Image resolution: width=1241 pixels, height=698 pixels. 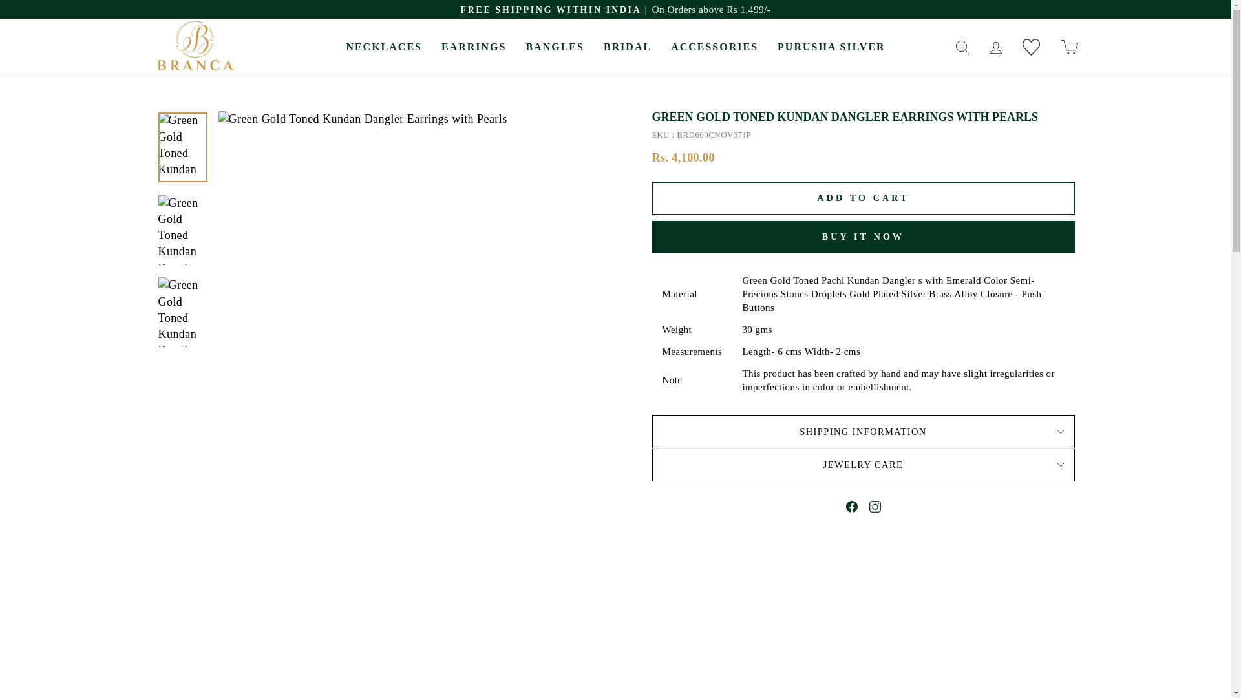 I want to click on ACCESSORIES, so click(x=715, y=47).